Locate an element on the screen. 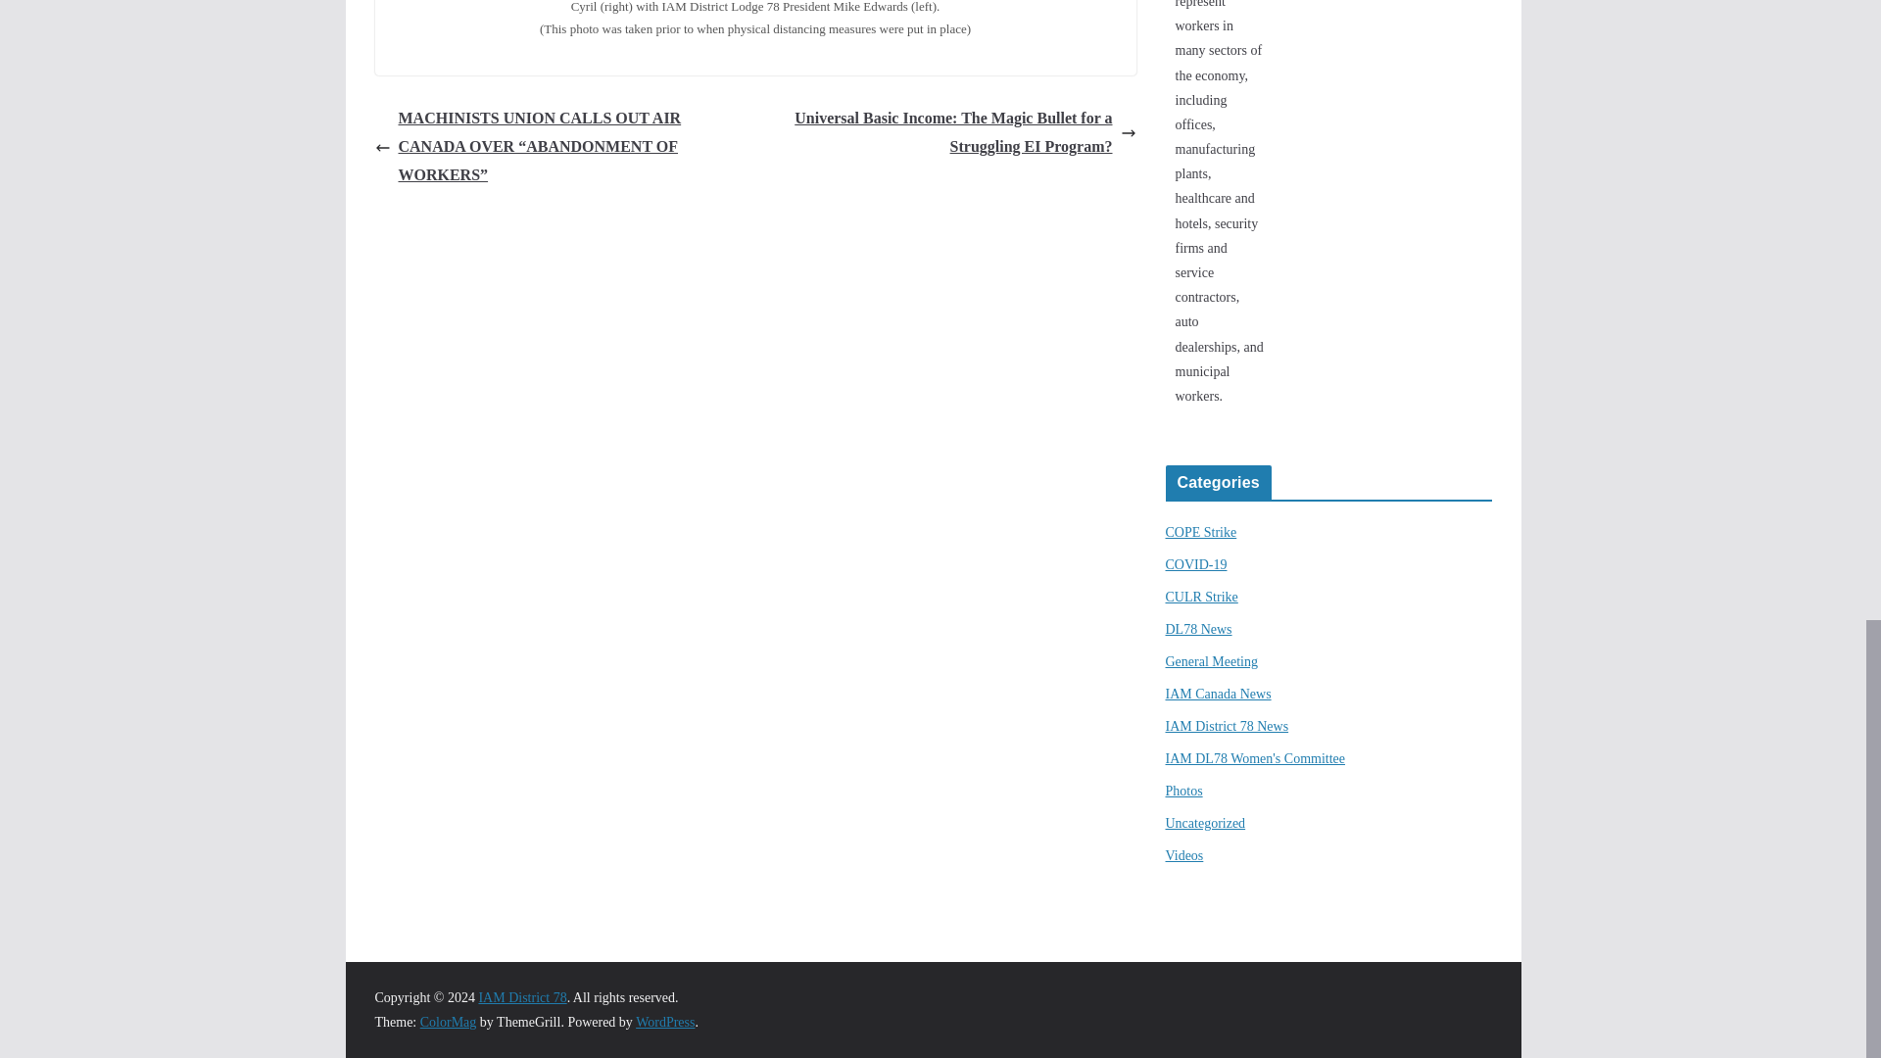  CULR Strike is located at coordinates (1201, 596).